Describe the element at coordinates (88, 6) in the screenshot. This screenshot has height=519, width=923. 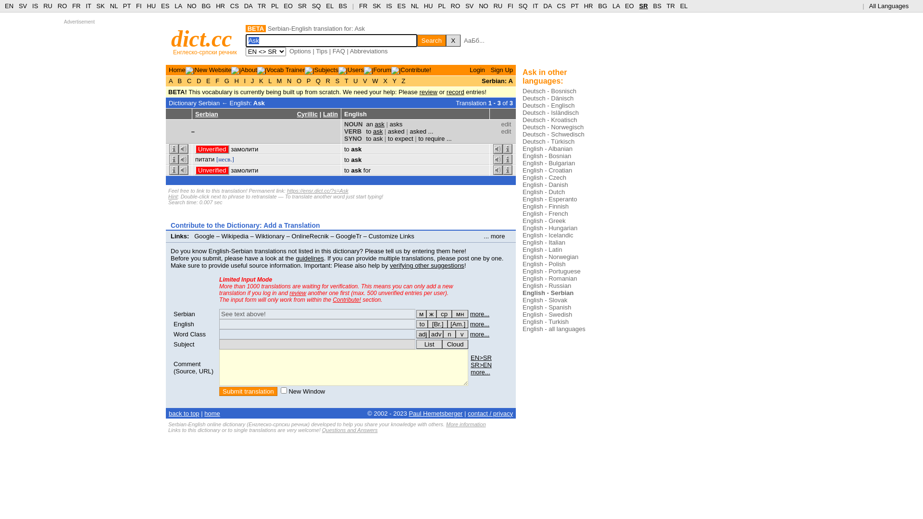
I see `IT` at that location.